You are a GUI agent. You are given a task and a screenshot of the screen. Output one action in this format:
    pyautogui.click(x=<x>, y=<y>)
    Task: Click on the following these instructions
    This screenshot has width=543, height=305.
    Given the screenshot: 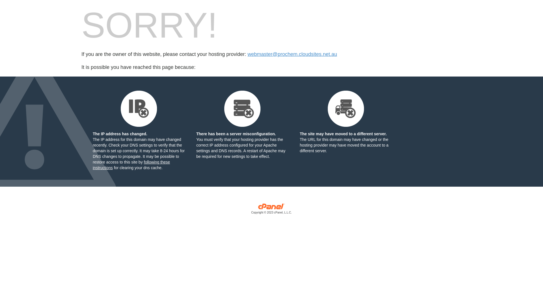 What is the action you would take?
    pyautogui.click(x=131, y=165)
    